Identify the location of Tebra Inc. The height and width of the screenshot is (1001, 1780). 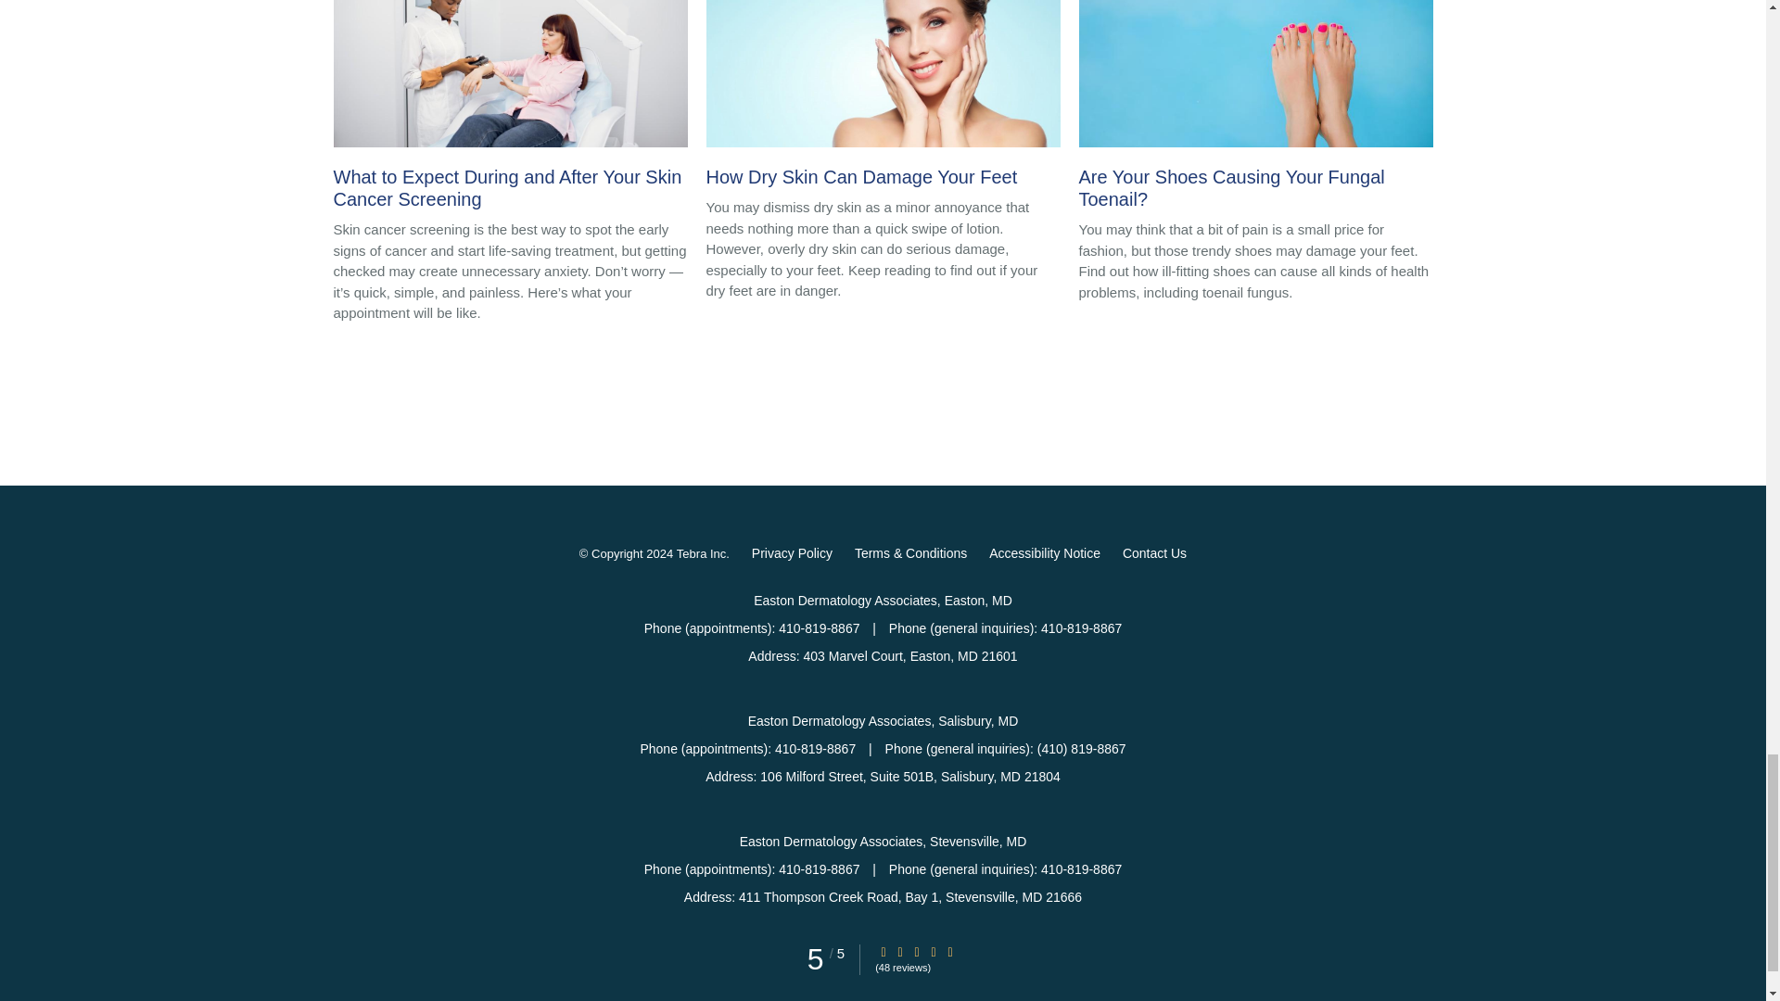
(701, 554).